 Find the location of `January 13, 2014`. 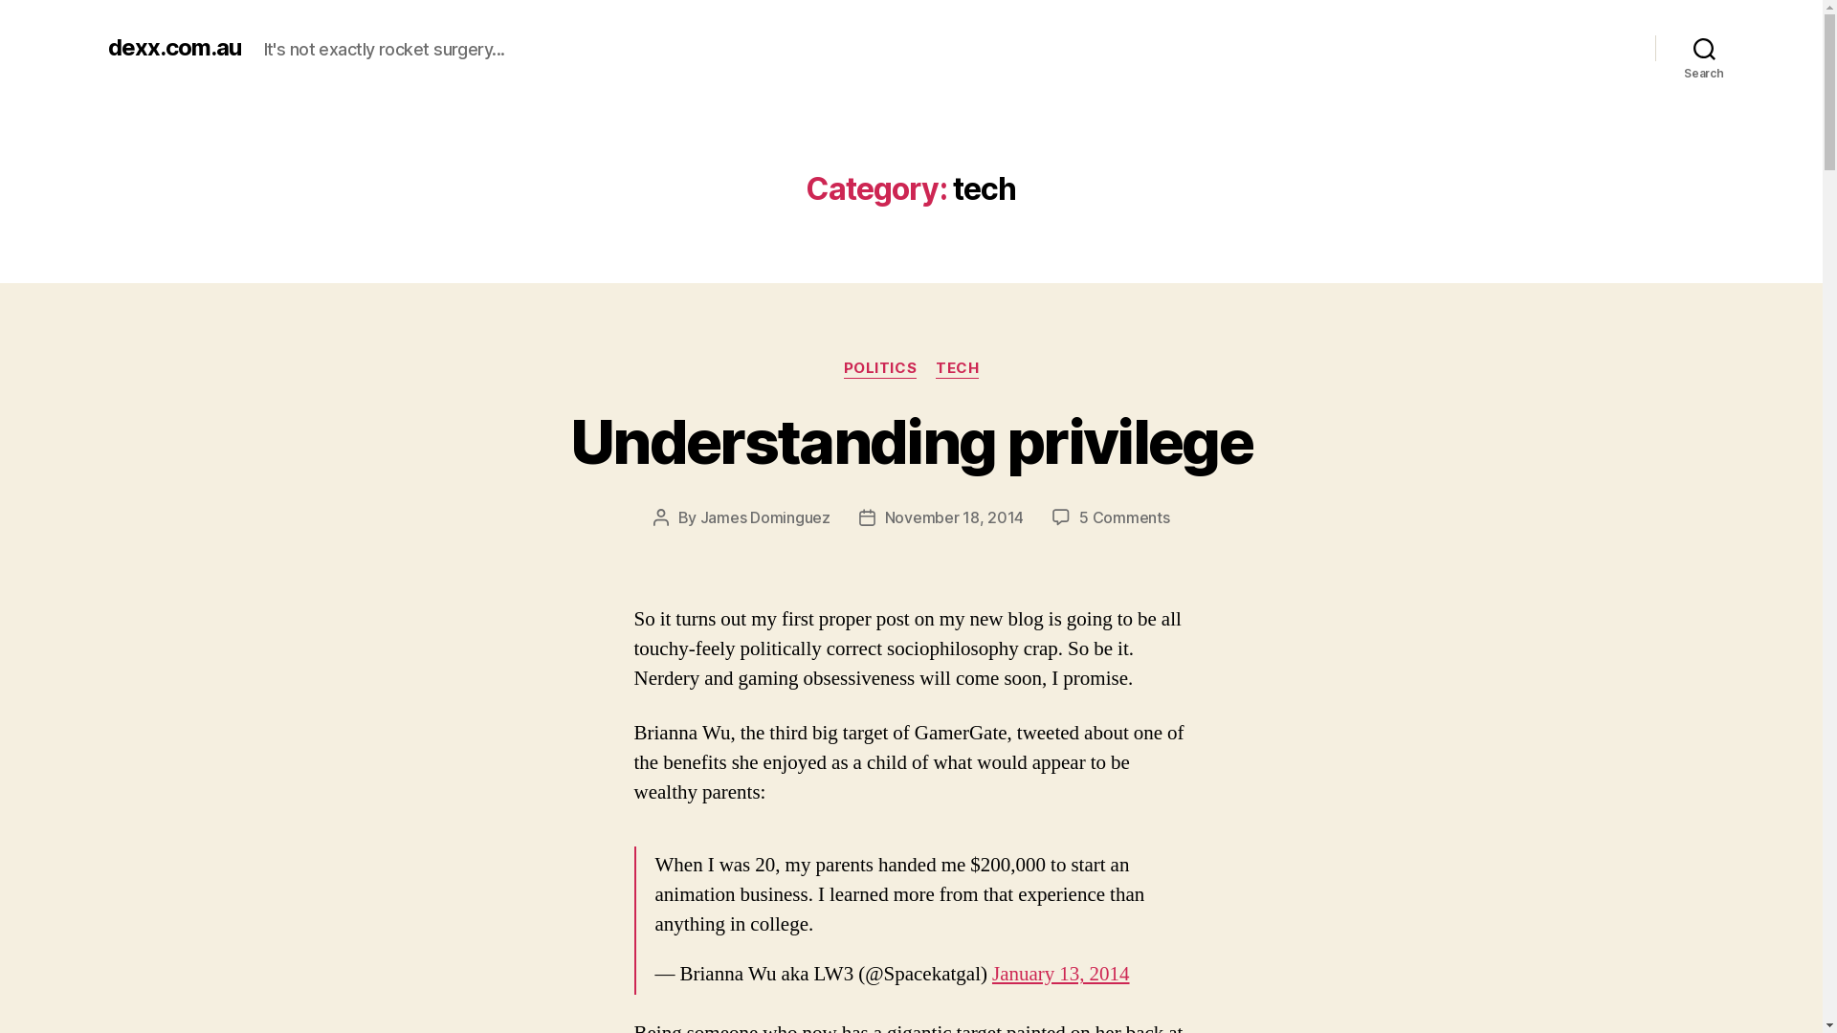

January 13, 2014 is located at coordinates (1061, 974).